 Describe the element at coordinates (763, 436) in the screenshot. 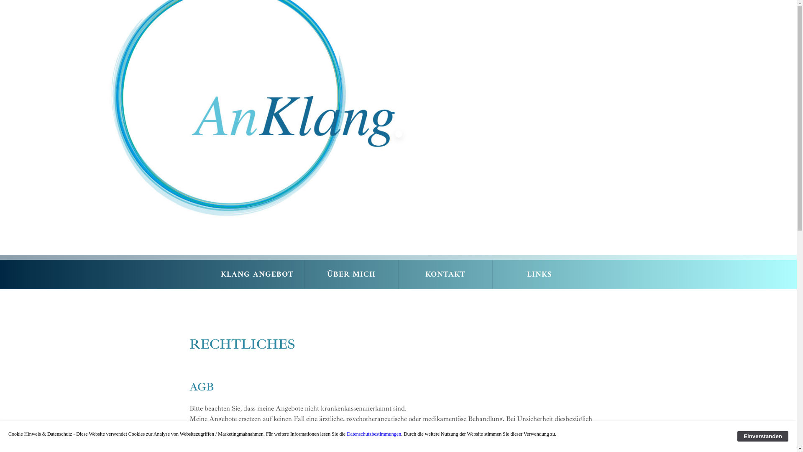

I see `Einverstanden` at that location.